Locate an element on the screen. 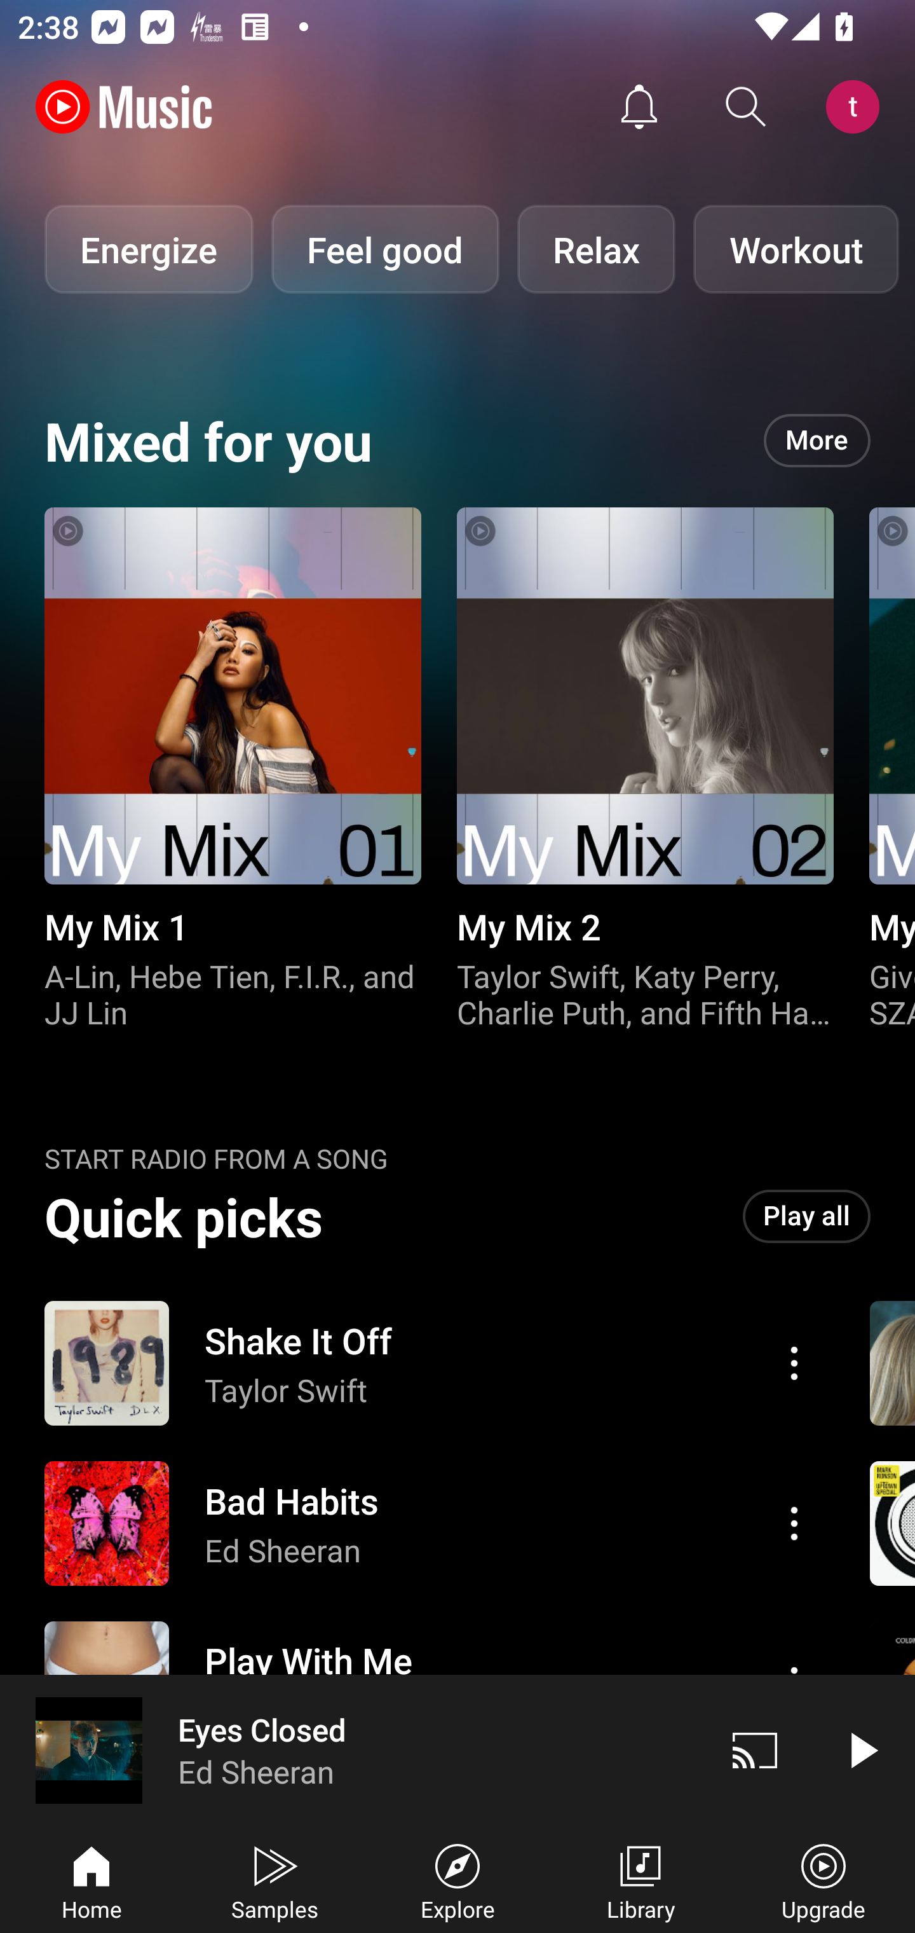 This screenshot has width=915, height=1933. Upgrade is located at coordinates (823, 1880).